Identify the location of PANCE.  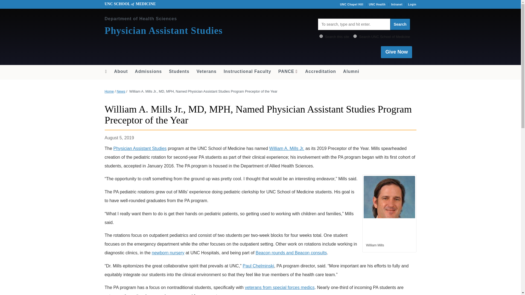
(288, 72).